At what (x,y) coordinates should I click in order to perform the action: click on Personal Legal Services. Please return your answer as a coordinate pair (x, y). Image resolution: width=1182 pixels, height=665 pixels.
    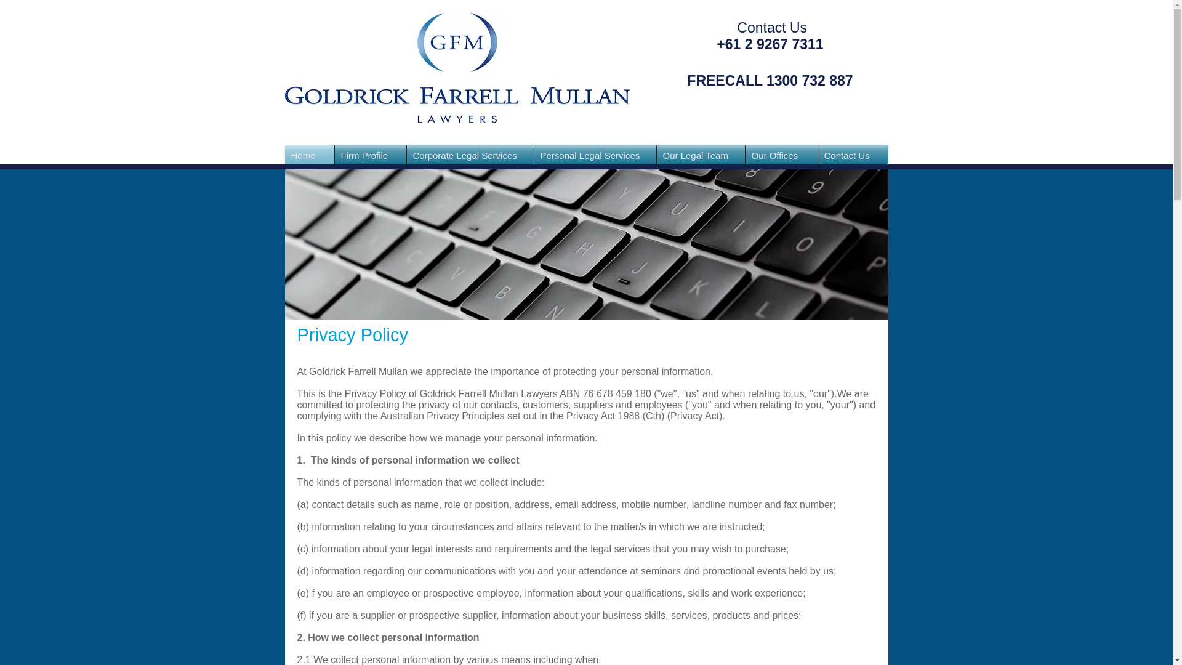
    Looking at the image, I should click on (595, 155).